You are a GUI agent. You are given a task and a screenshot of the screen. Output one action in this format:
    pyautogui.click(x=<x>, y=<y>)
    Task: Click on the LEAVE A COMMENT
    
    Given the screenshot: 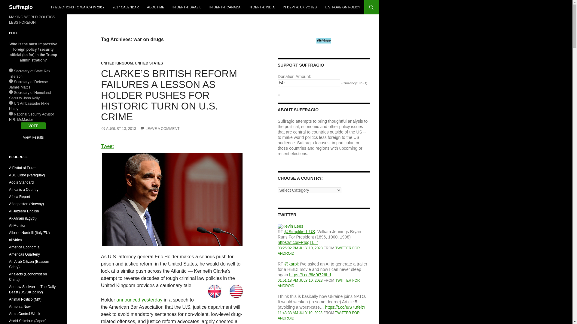 What is the action you would take?
    pyautogui.click(x=160, y=129)
    